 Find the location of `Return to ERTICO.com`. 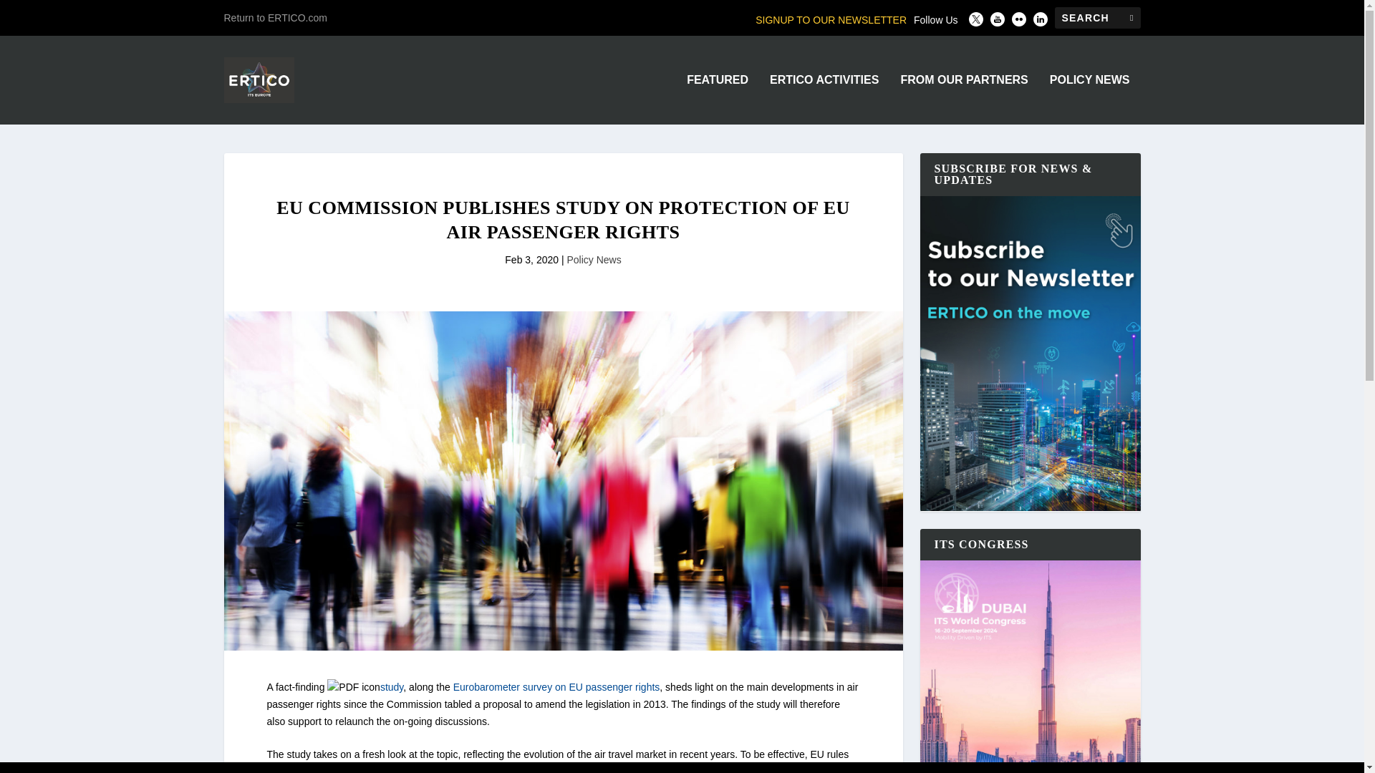

Return to ERTICO.com is located at coordinates (275, 17).